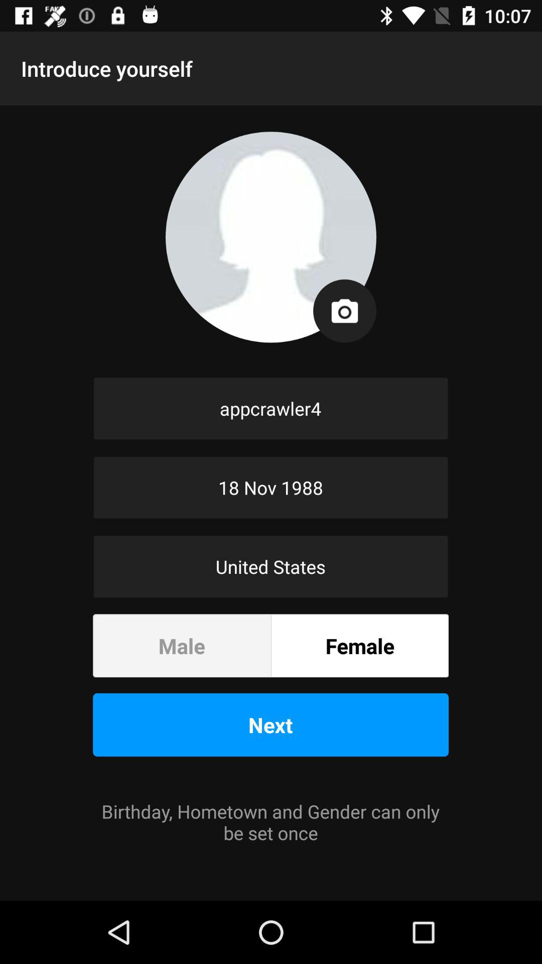  What do you see at coordinates (271, 488) in the screenshot?
I see `select the icon above the united states icon` at bounding box center [271, 488].